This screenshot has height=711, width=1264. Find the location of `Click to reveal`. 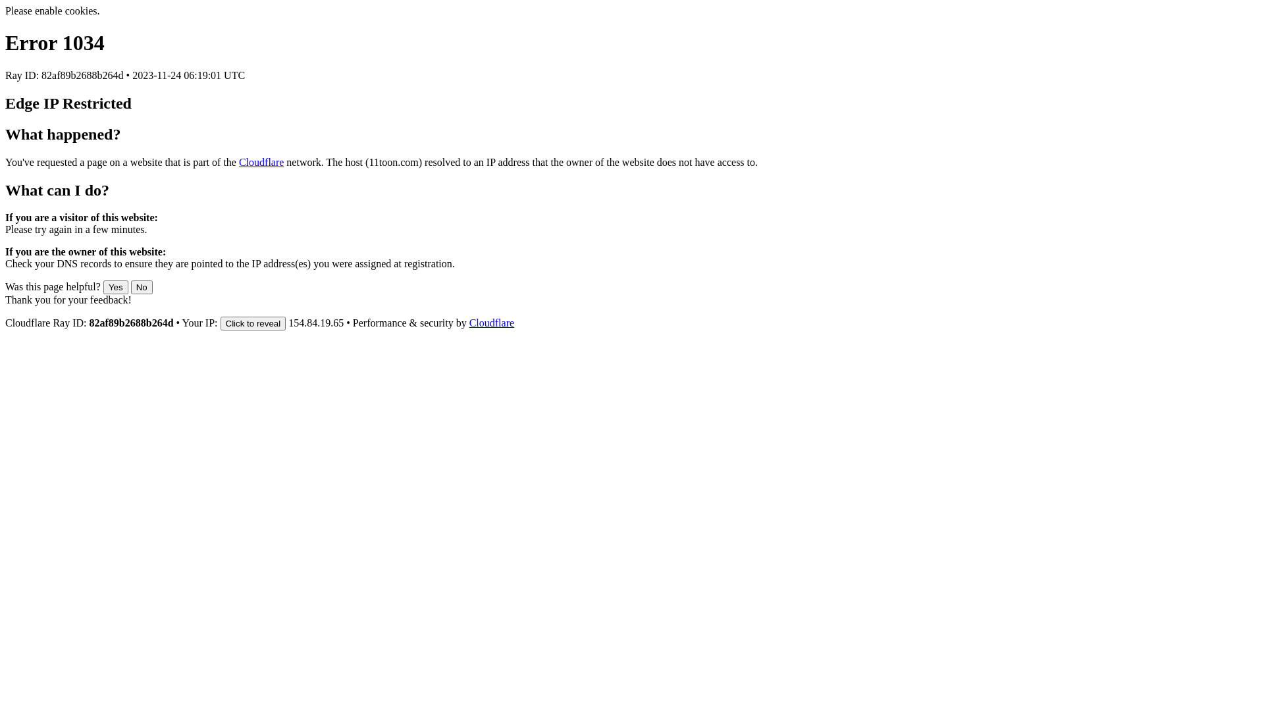

Click to reveal is located at coordinates (253, 324).